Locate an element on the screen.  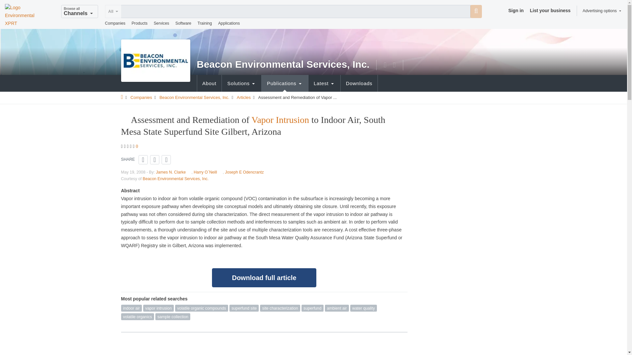
Beacon Environmental Services, Inc. is located at coordinates (283, 64).